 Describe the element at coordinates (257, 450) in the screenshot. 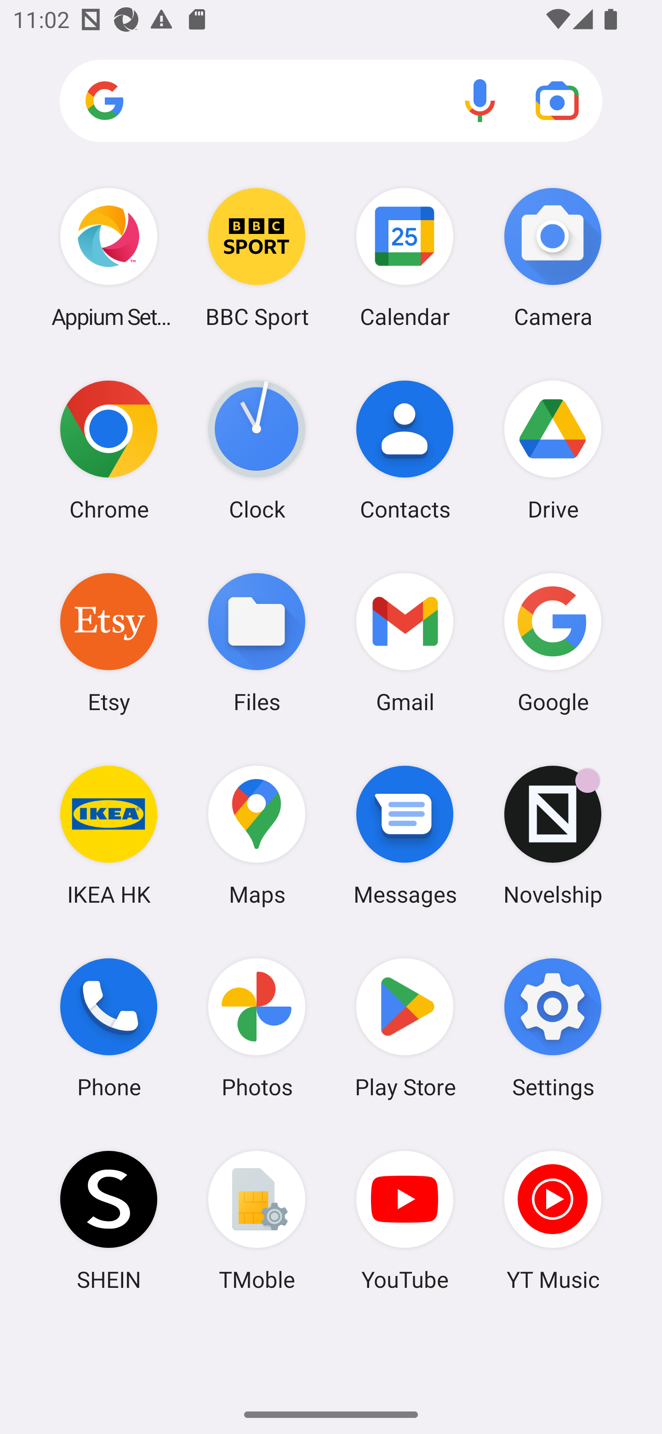

I see `Clock` at that location.